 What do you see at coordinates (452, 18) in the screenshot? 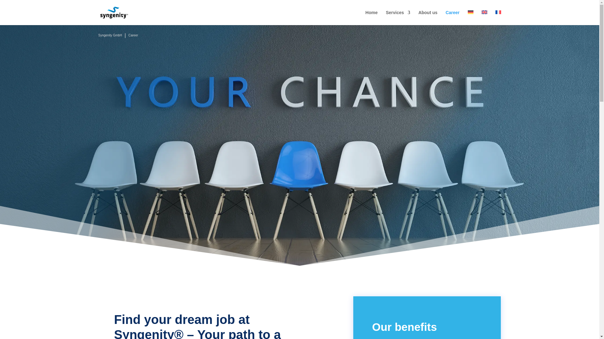
I see `Career` at bounding box center [452, 18].